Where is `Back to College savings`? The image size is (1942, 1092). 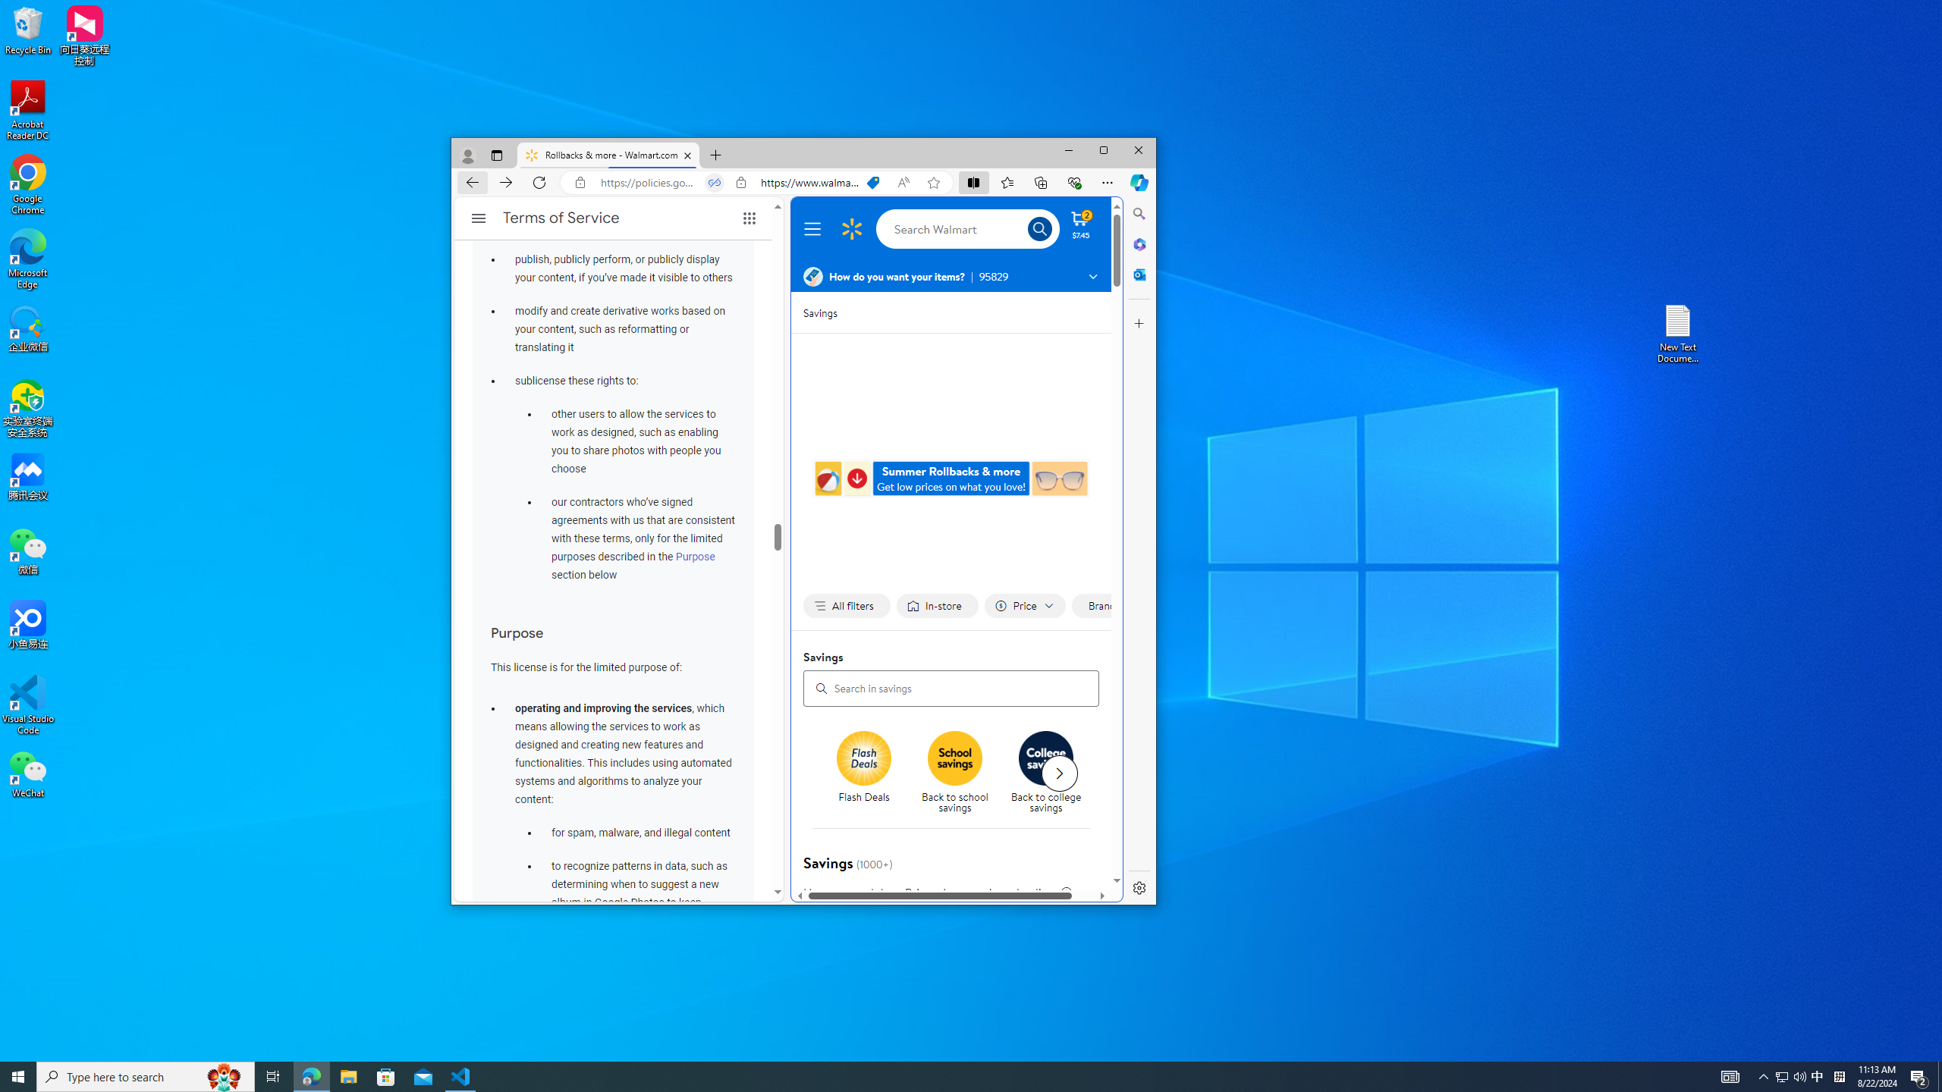
Back to College savings is located at coordinates (1047, 758).